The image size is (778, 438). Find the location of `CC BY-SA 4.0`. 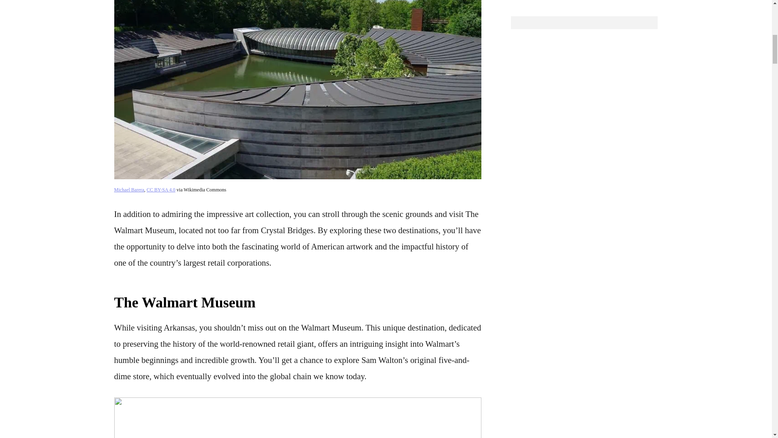

CC BY-SA 4.0 is located at coordinates (161, 190).